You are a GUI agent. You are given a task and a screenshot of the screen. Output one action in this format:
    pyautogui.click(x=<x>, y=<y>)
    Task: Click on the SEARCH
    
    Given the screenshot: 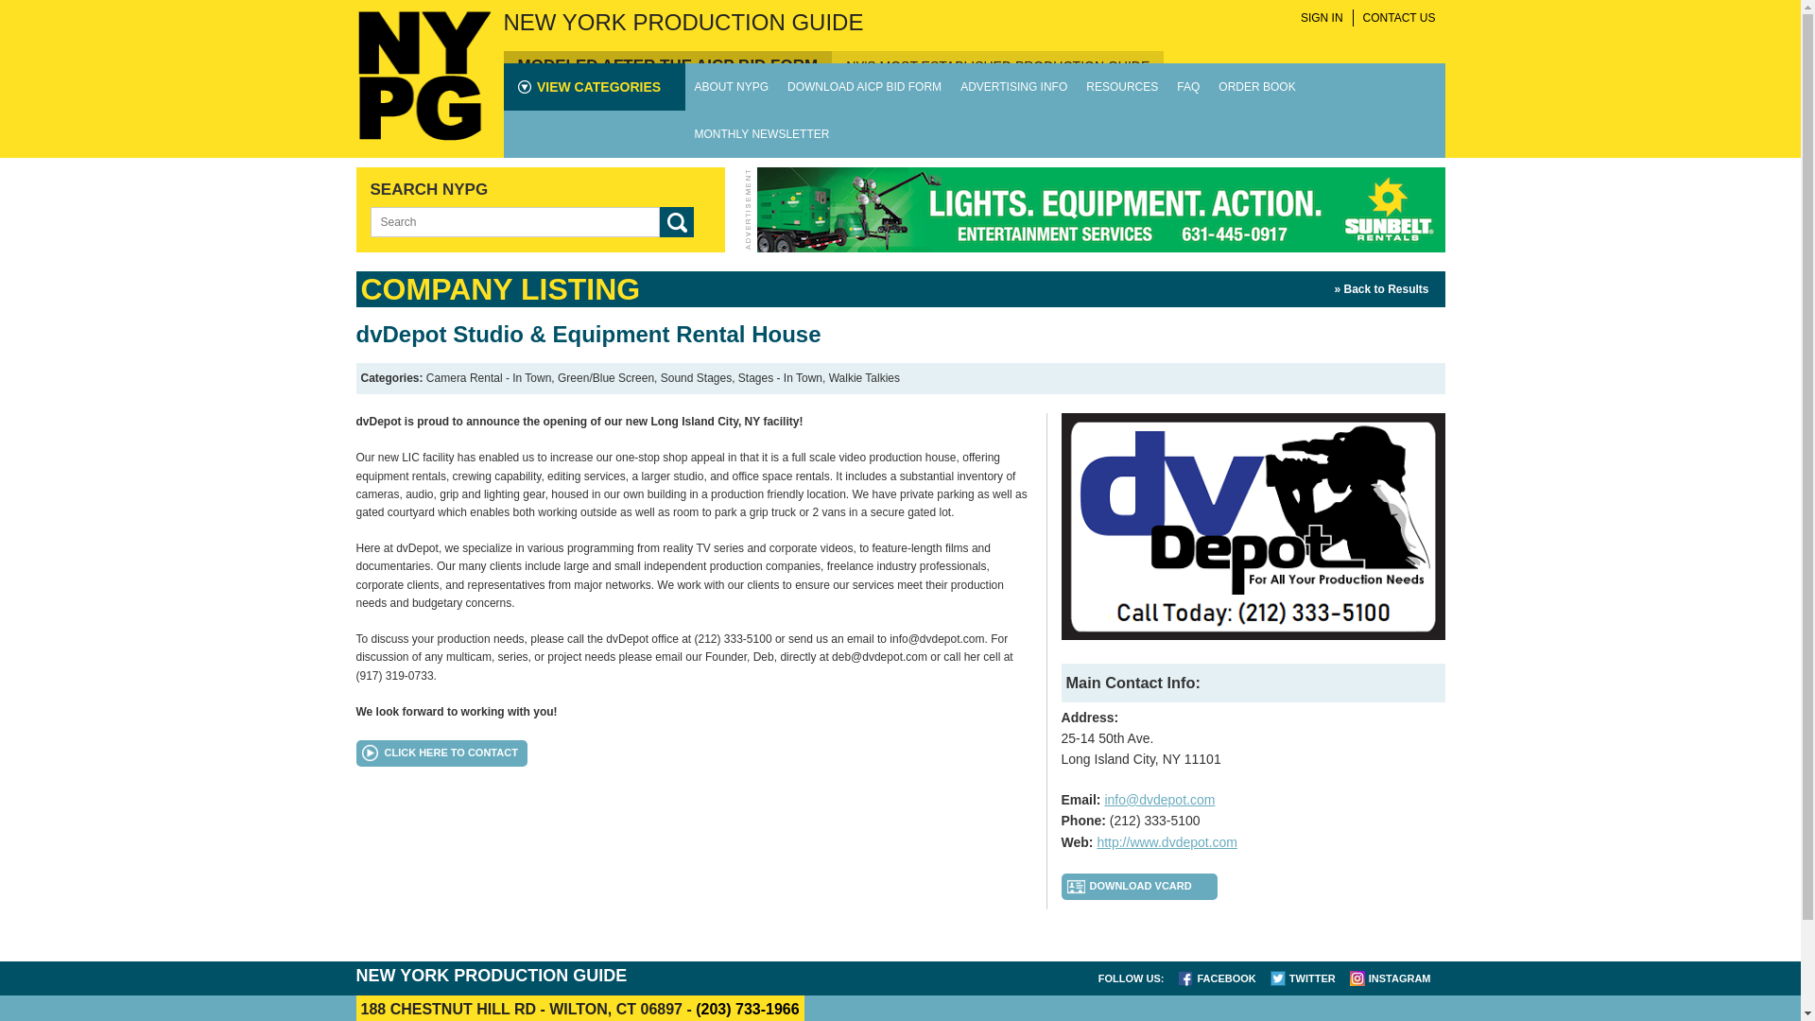 What is the action you would take?
    pyautogui.click(x=677, y=221)
    